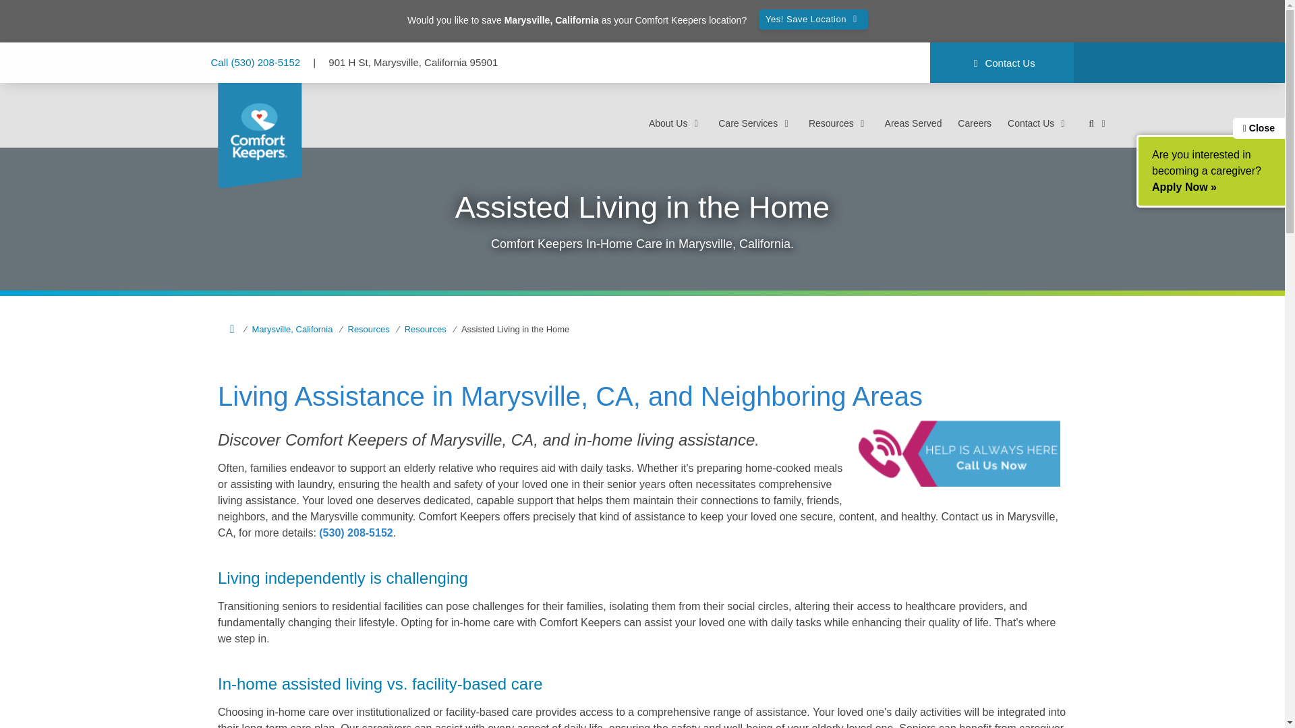 The height and width of the screenshot is (728, 1295). Describe the element at coordinates (362, 329) in the screenshot. I see `Resources` at that location.